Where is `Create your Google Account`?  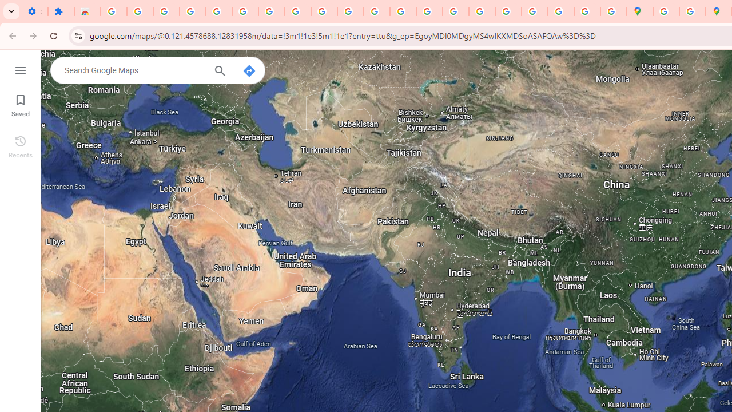
Create your Google Account is located at coordinates (692, 11).